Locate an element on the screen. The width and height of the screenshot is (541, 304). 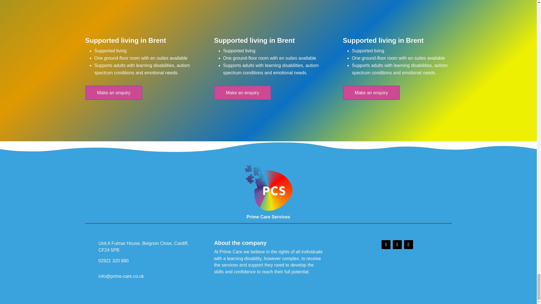
Follow on Twitter is located at coordinates (397, 244).